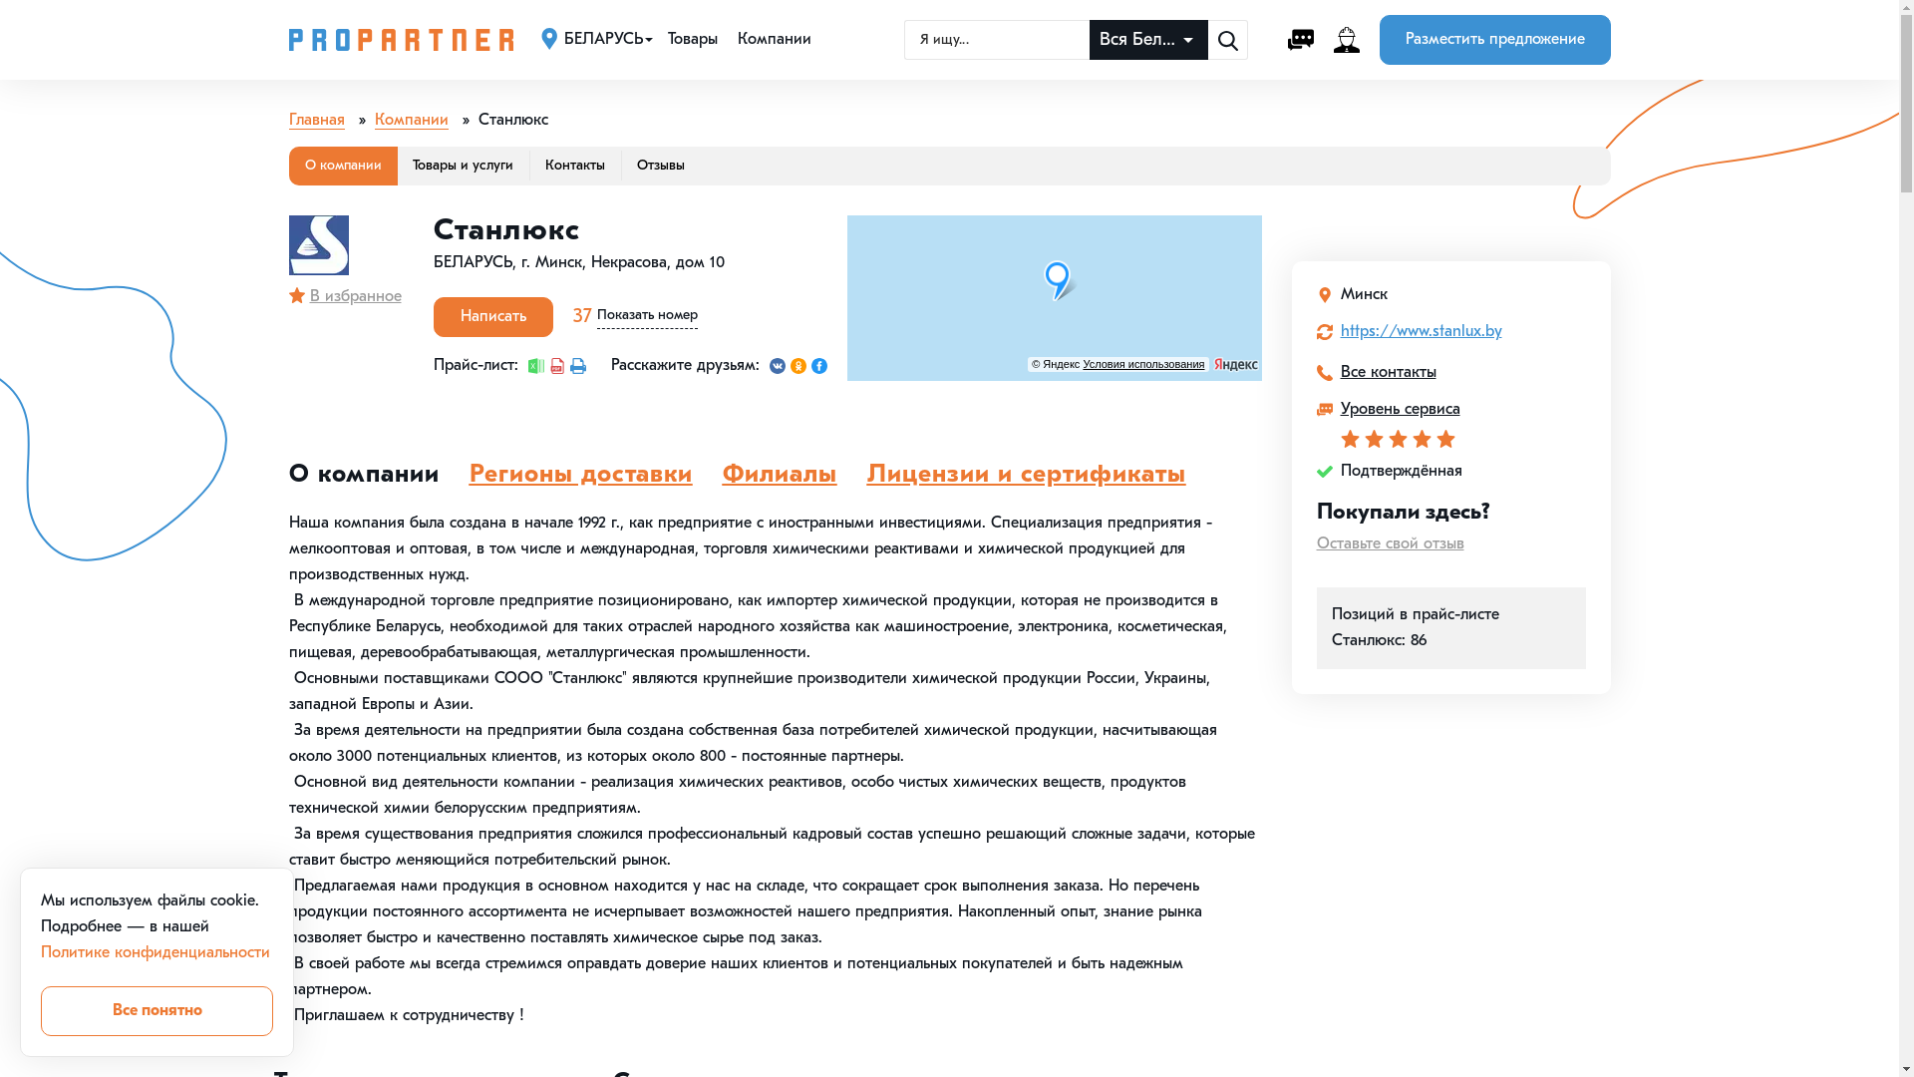 The image size is (1914, 1077). Describe the element at coordinates (1421, 332) in the screenshot. I see `https://www.stanlux.by` at that location.